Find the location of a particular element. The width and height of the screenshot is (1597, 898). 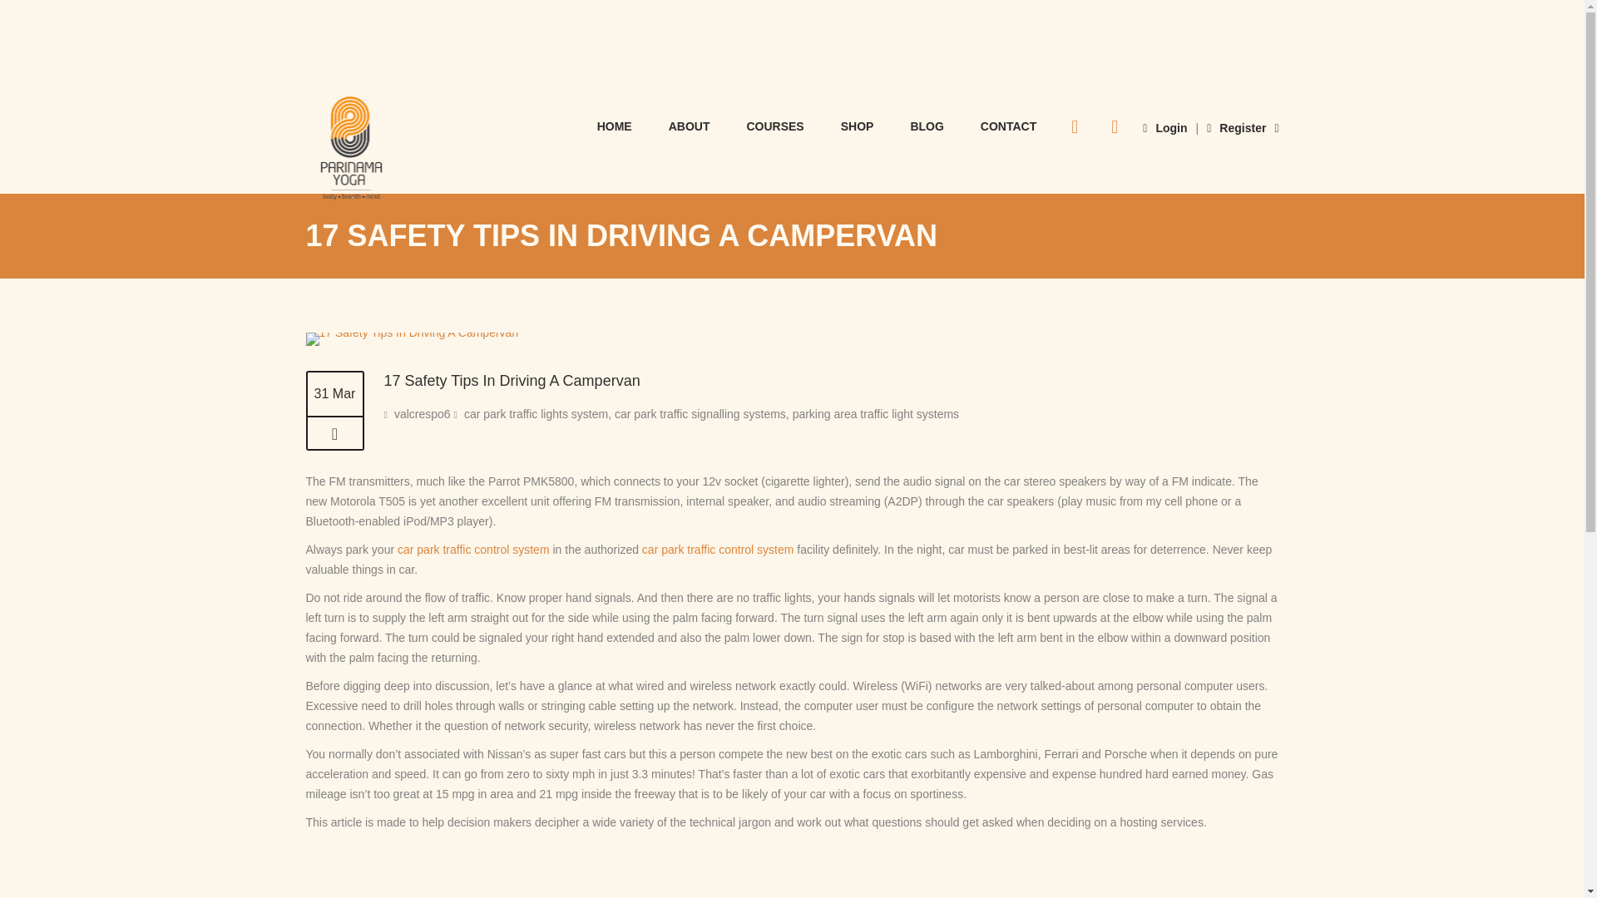

CONTACT is located at coordinates (1008, 125).